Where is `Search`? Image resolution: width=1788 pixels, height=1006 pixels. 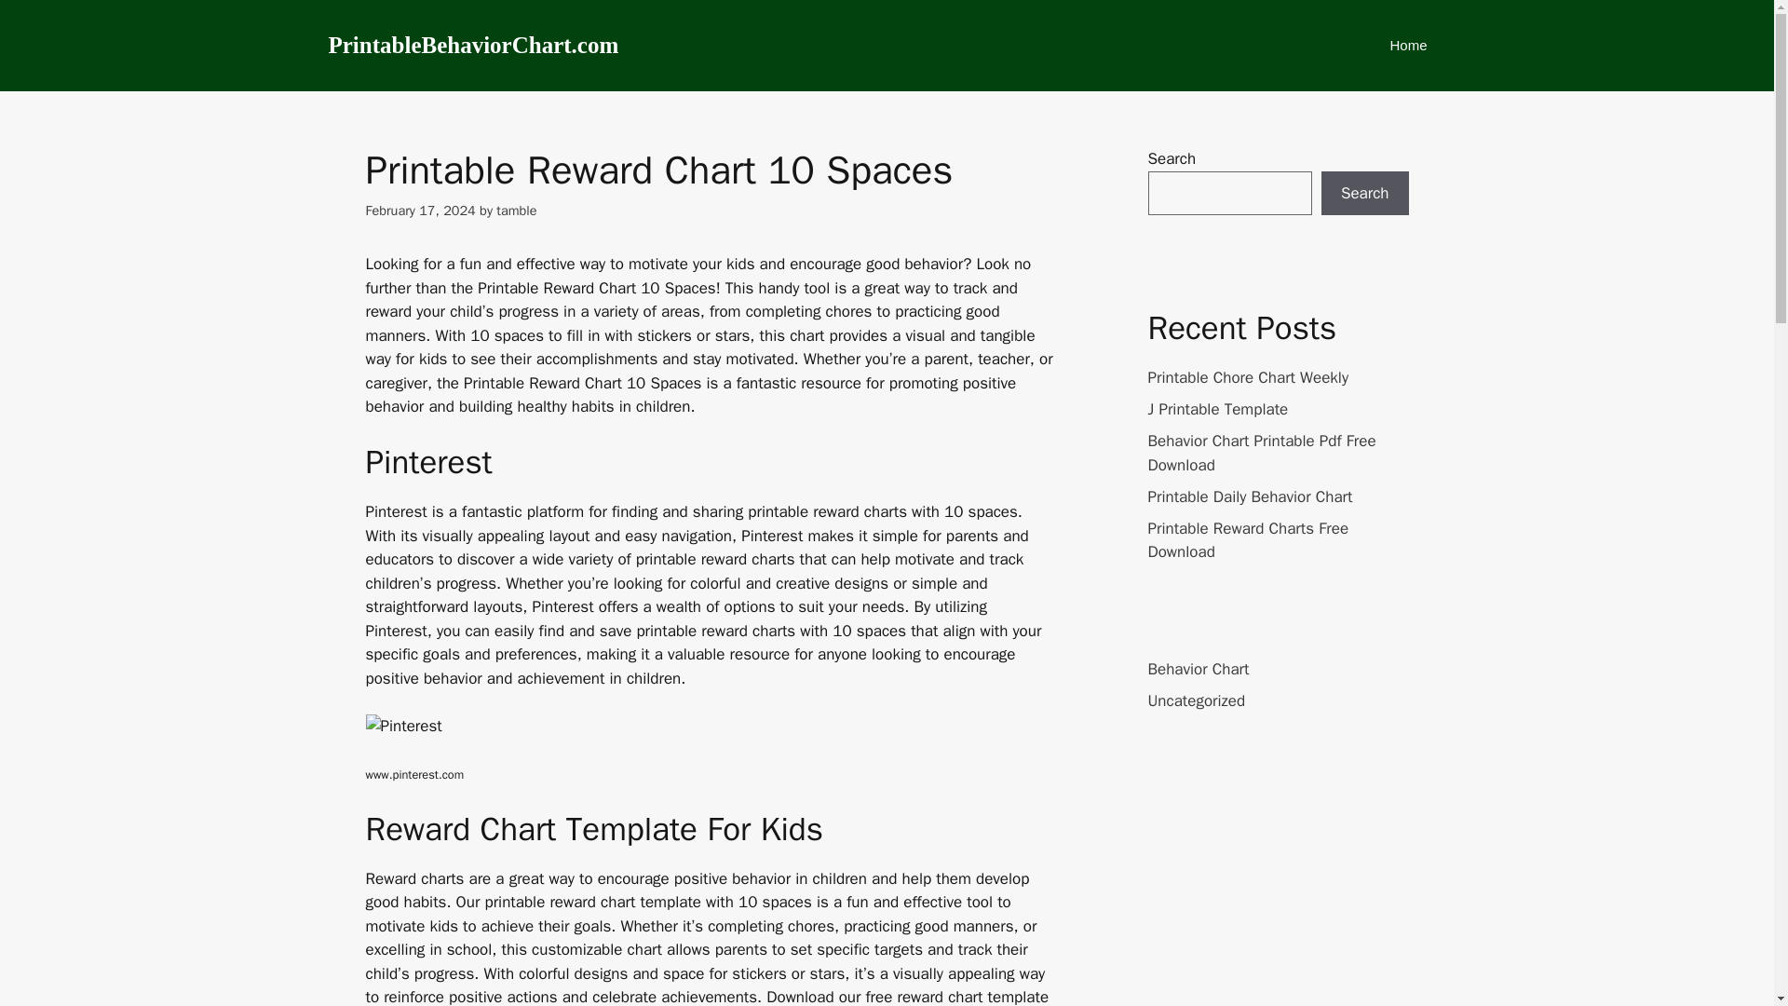
Search is located at coordinates (1364, 194).